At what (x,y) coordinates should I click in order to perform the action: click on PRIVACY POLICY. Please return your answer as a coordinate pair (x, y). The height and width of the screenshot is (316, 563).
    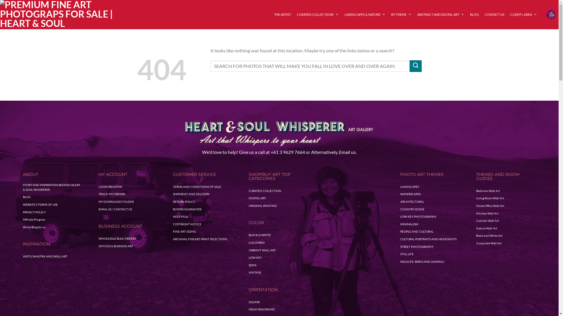
    Looking at the image, I should click on (34, 212).